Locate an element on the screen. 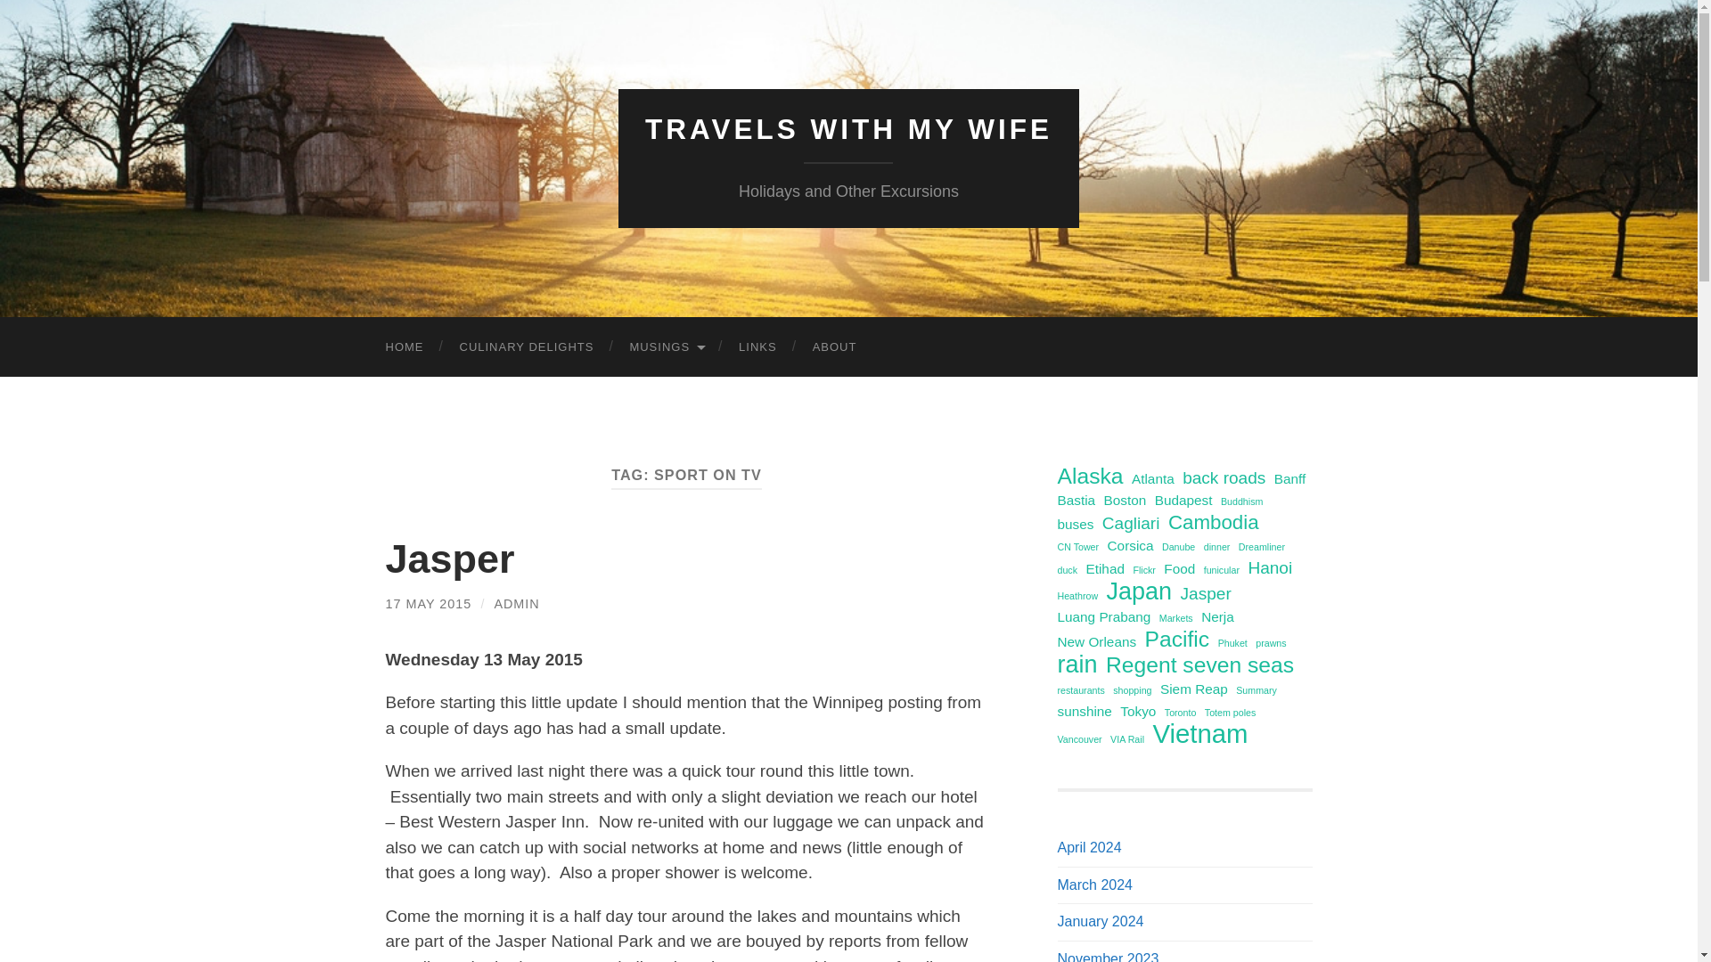 The width and height of the screenshot is (1711, 962). Atlanta is located at coordinates (1152, 478).